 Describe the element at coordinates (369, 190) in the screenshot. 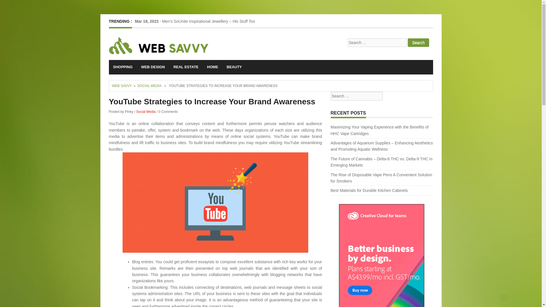

I see `Best Materials for Durable Kitchen Cabinets` at that location.